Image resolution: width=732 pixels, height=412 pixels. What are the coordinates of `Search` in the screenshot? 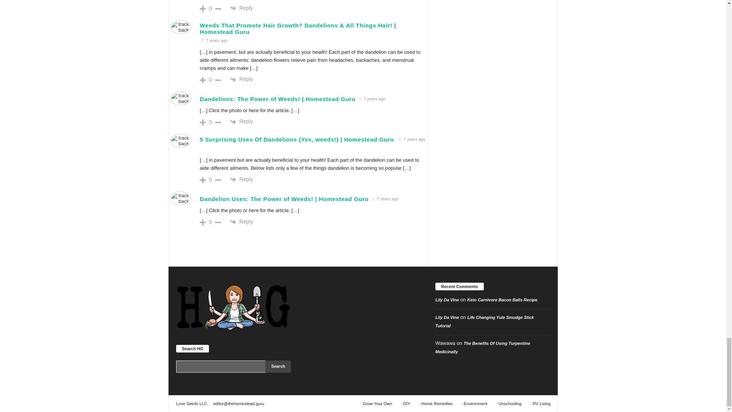 It's located at (278, 367).